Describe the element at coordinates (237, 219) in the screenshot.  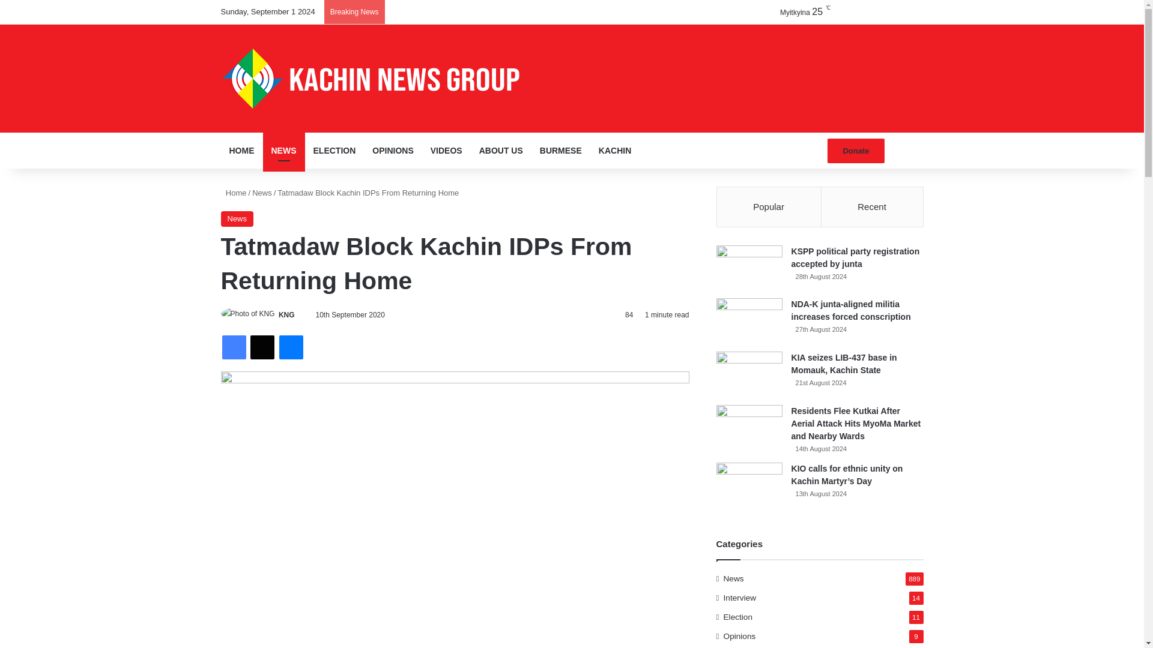
I see `News` at that location.